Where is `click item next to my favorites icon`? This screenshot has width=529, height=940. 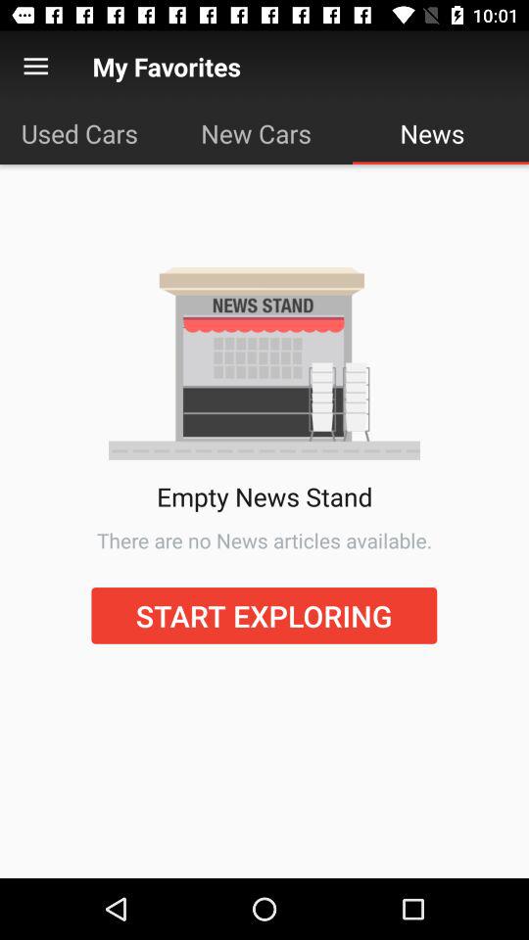
click item next to my favorites icon is located at coordinates (35, 67).